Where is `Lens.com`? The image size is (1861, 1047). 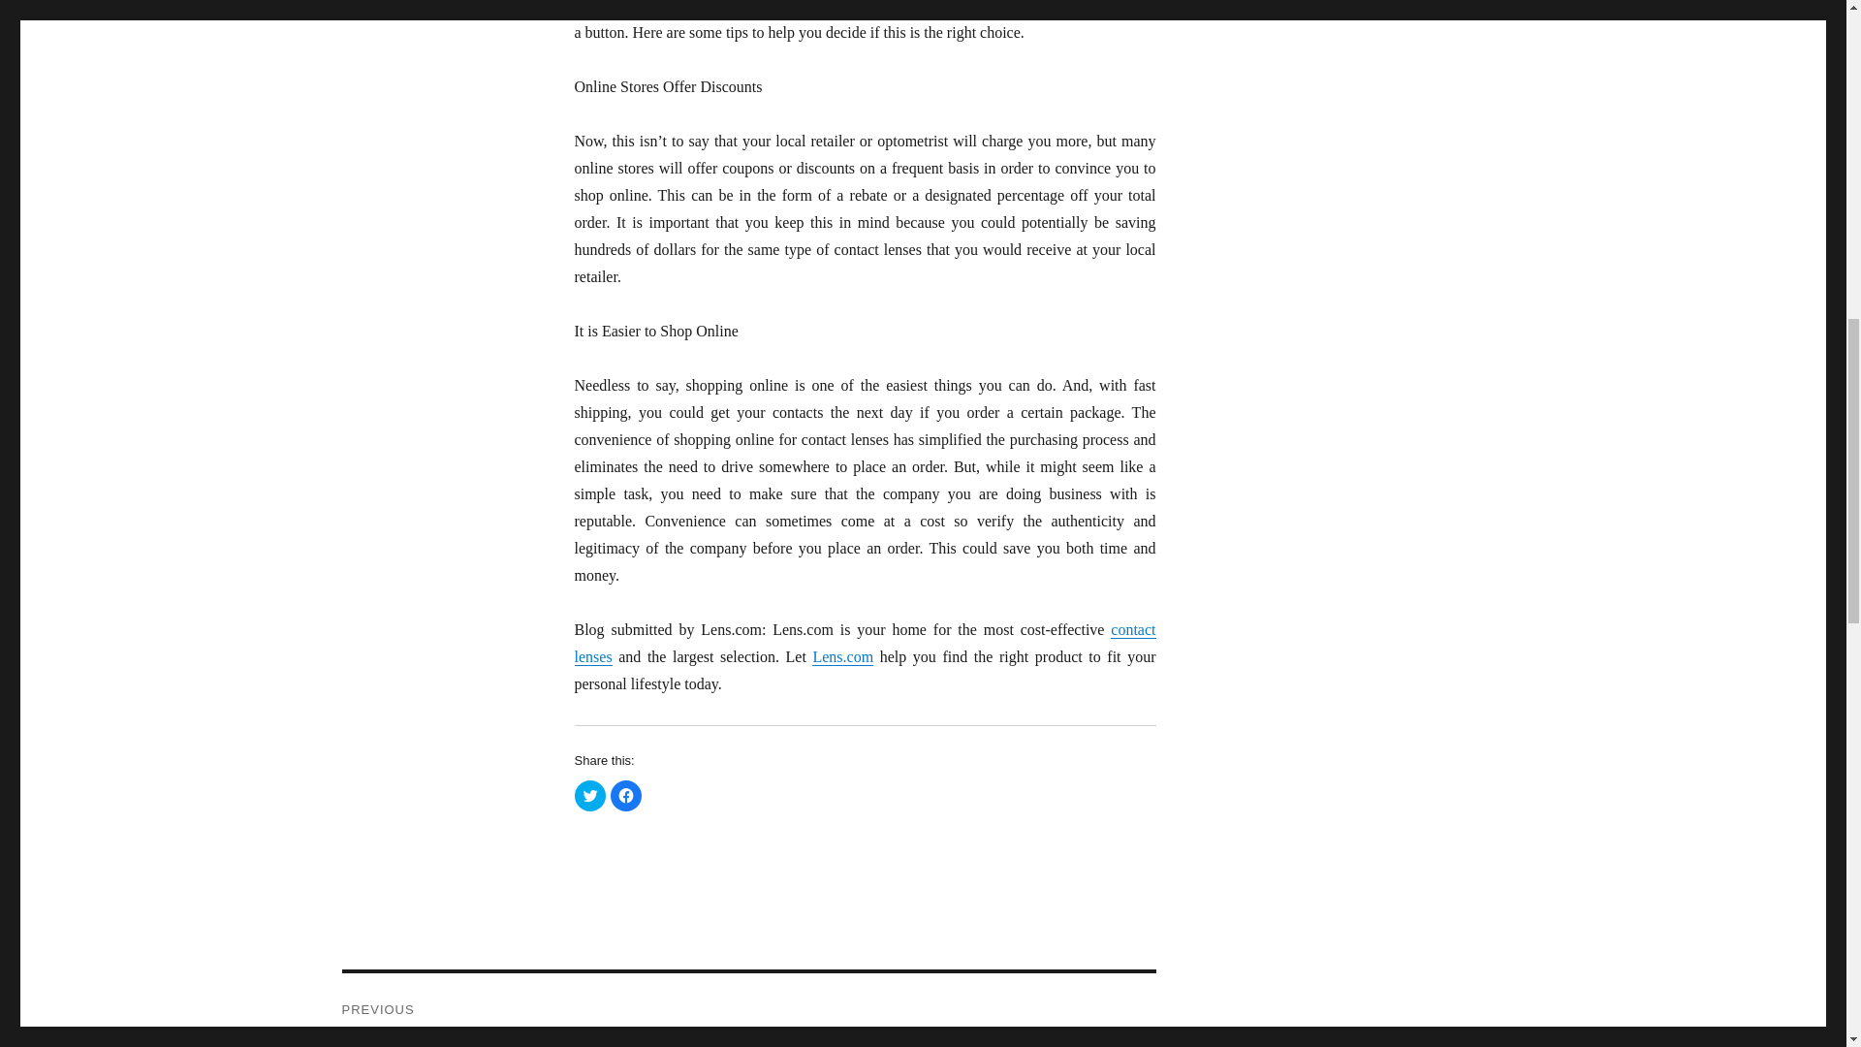
Lens.com is located at coordinates (841, 655).